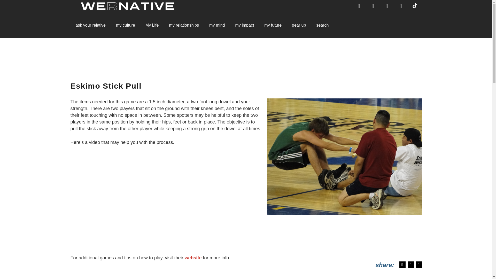 The image size is (496, 279). What do you see at coordinates (373, 6) in the screenshot?
I see `twitter` at bounding box center [373, 6].